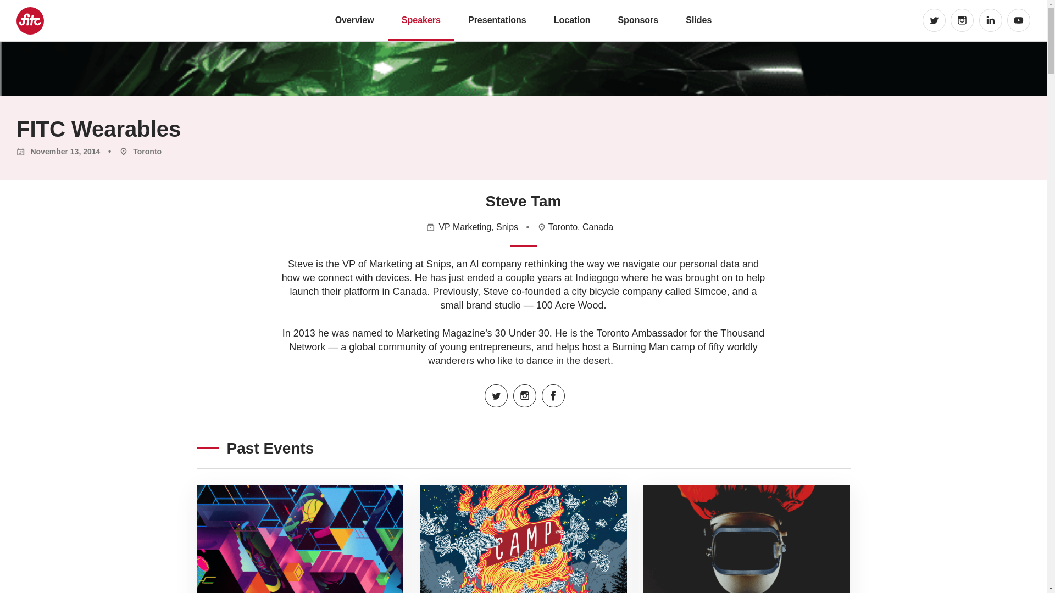 Image resolution: width=1055 pixels, height=593 pixels. I want to click on facebook, so click(553, 395).